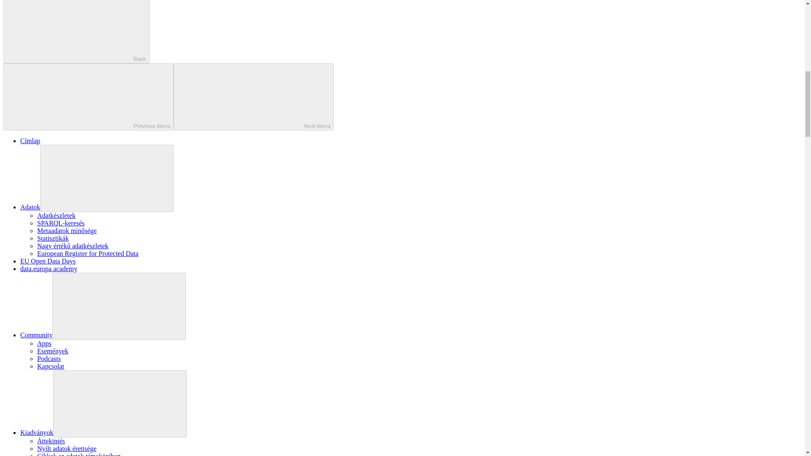 Image resolution: width=811 pixels, height=456 pixels. I want to click on Podcasts, so click(49, 358).